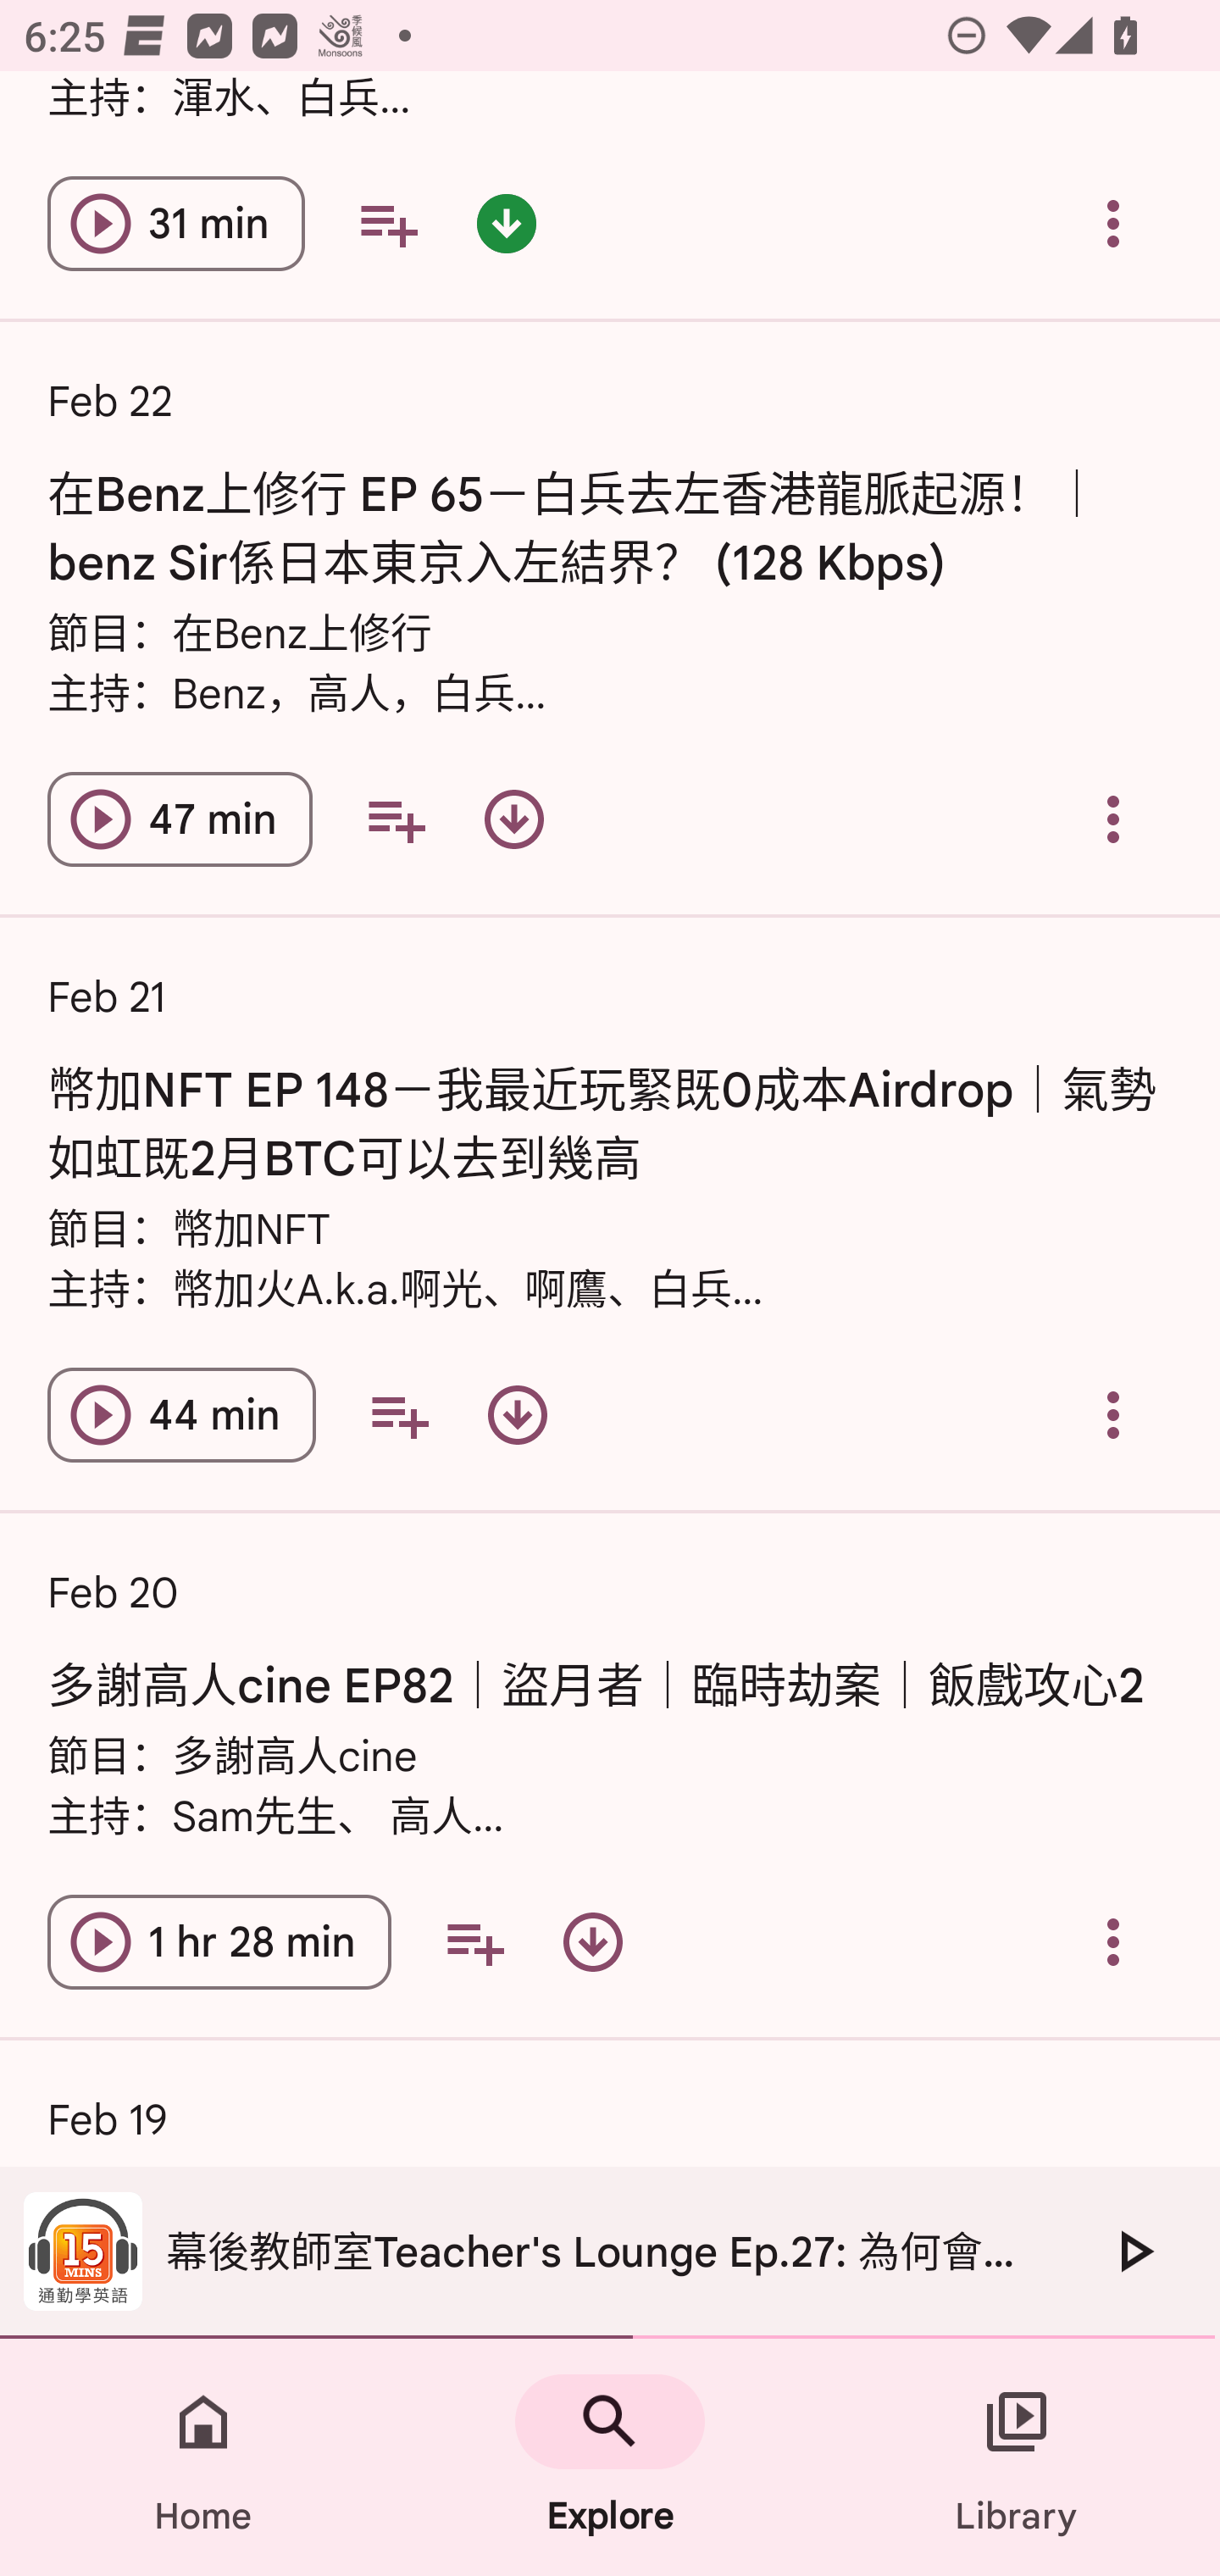  I want to click on Overflow menu, so click(1113, 1415).